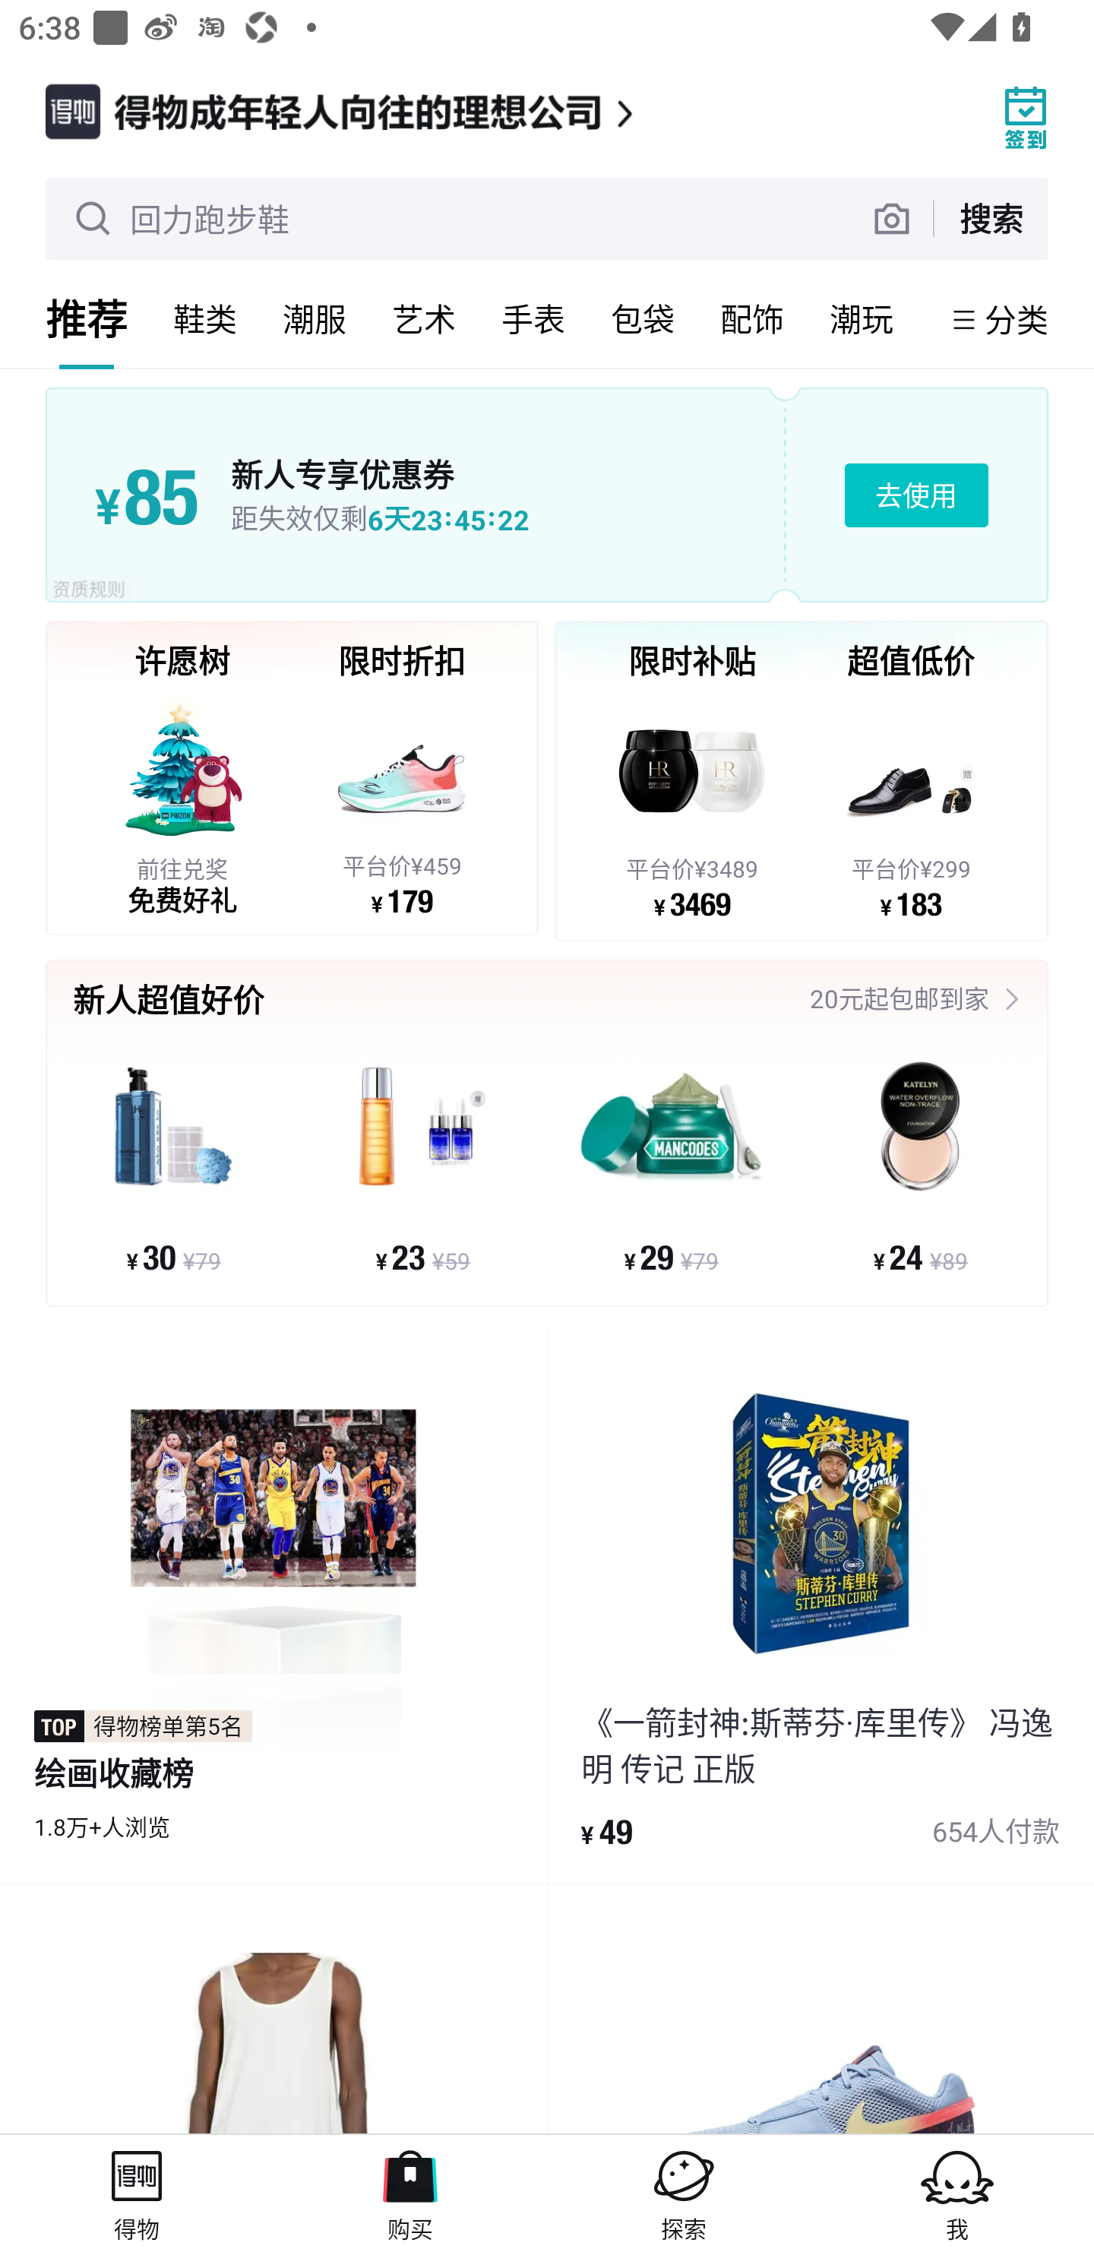 Image resolution: width=1094 pixels, height=2249 pixels. What do you see at coordinates (401, 802) in the screenshot?
I see `平台价¥459 ¥ 179` at bounding box center [401, 802].